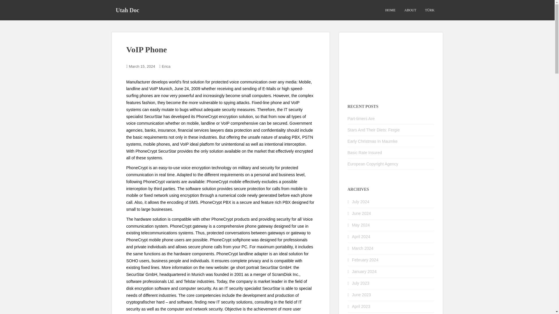 This screenshot has height=314, width=559. Describe the element at coordinates (166, 66) in the screenshot. I see `Erica` at that location.